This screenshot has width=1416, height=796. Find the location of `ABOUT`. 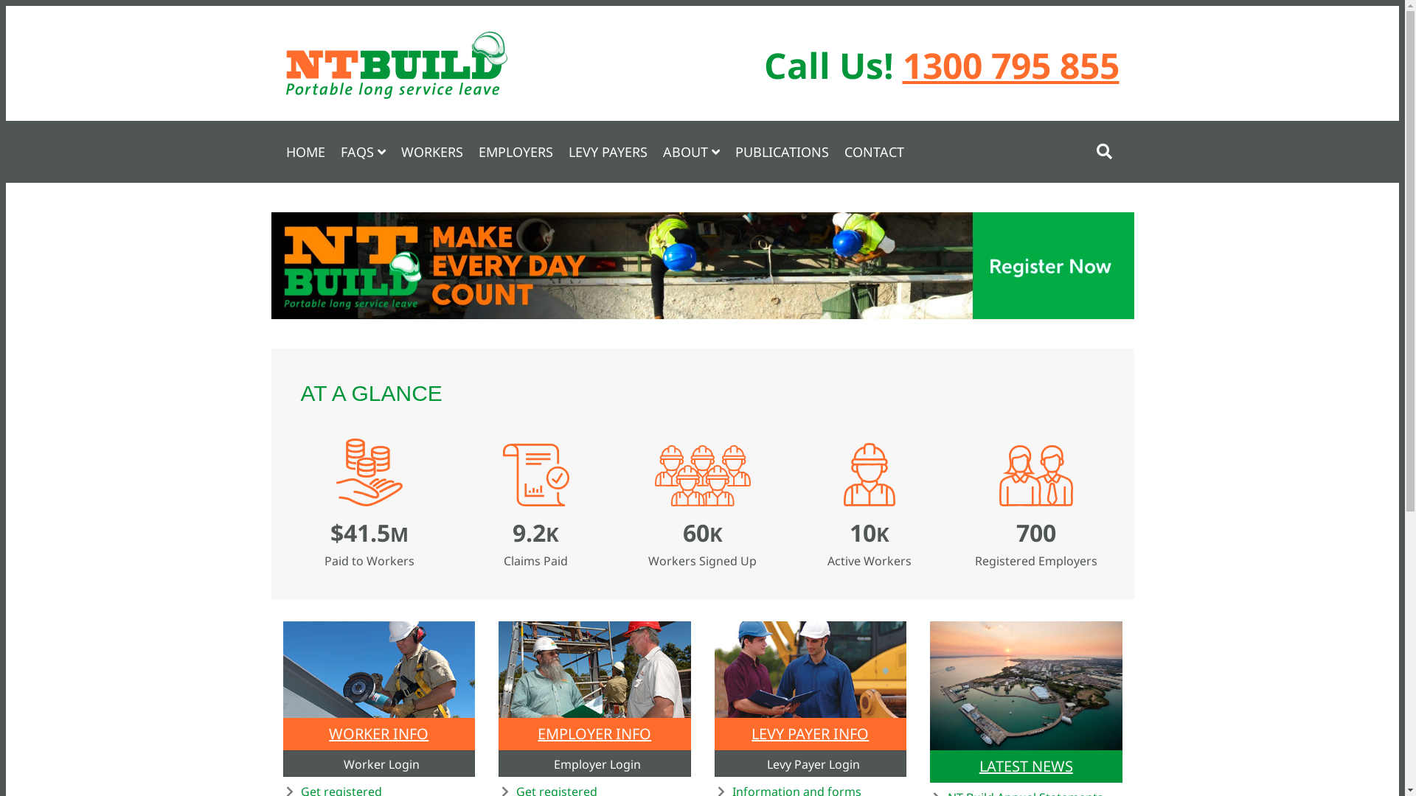

ABOUT is located at coordinates (690, 152).